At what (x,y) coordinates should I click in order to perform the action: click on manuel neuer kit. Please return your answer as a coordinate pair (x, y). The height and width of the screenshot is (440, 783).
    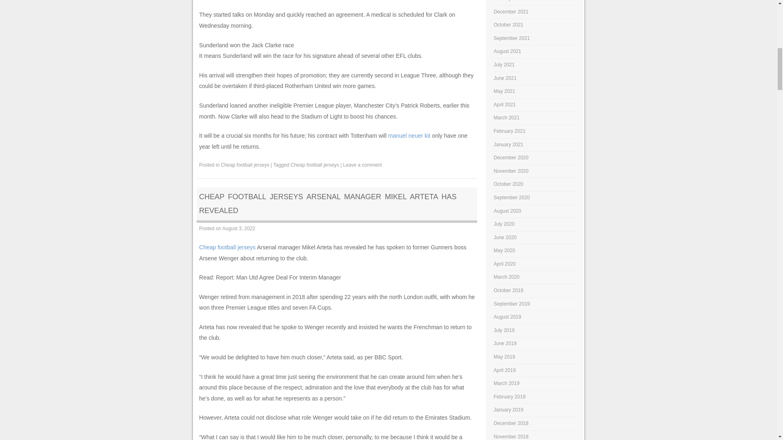
    Looking at the image, I should click on (409, 136).